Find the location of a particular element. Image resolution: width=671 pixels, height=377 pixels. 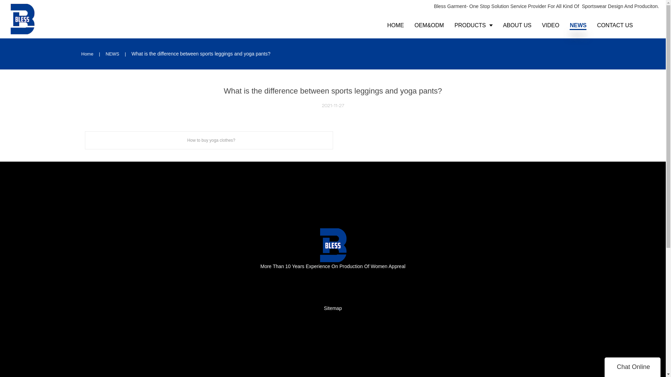

VIDEO is located at coordinates (551, 25).